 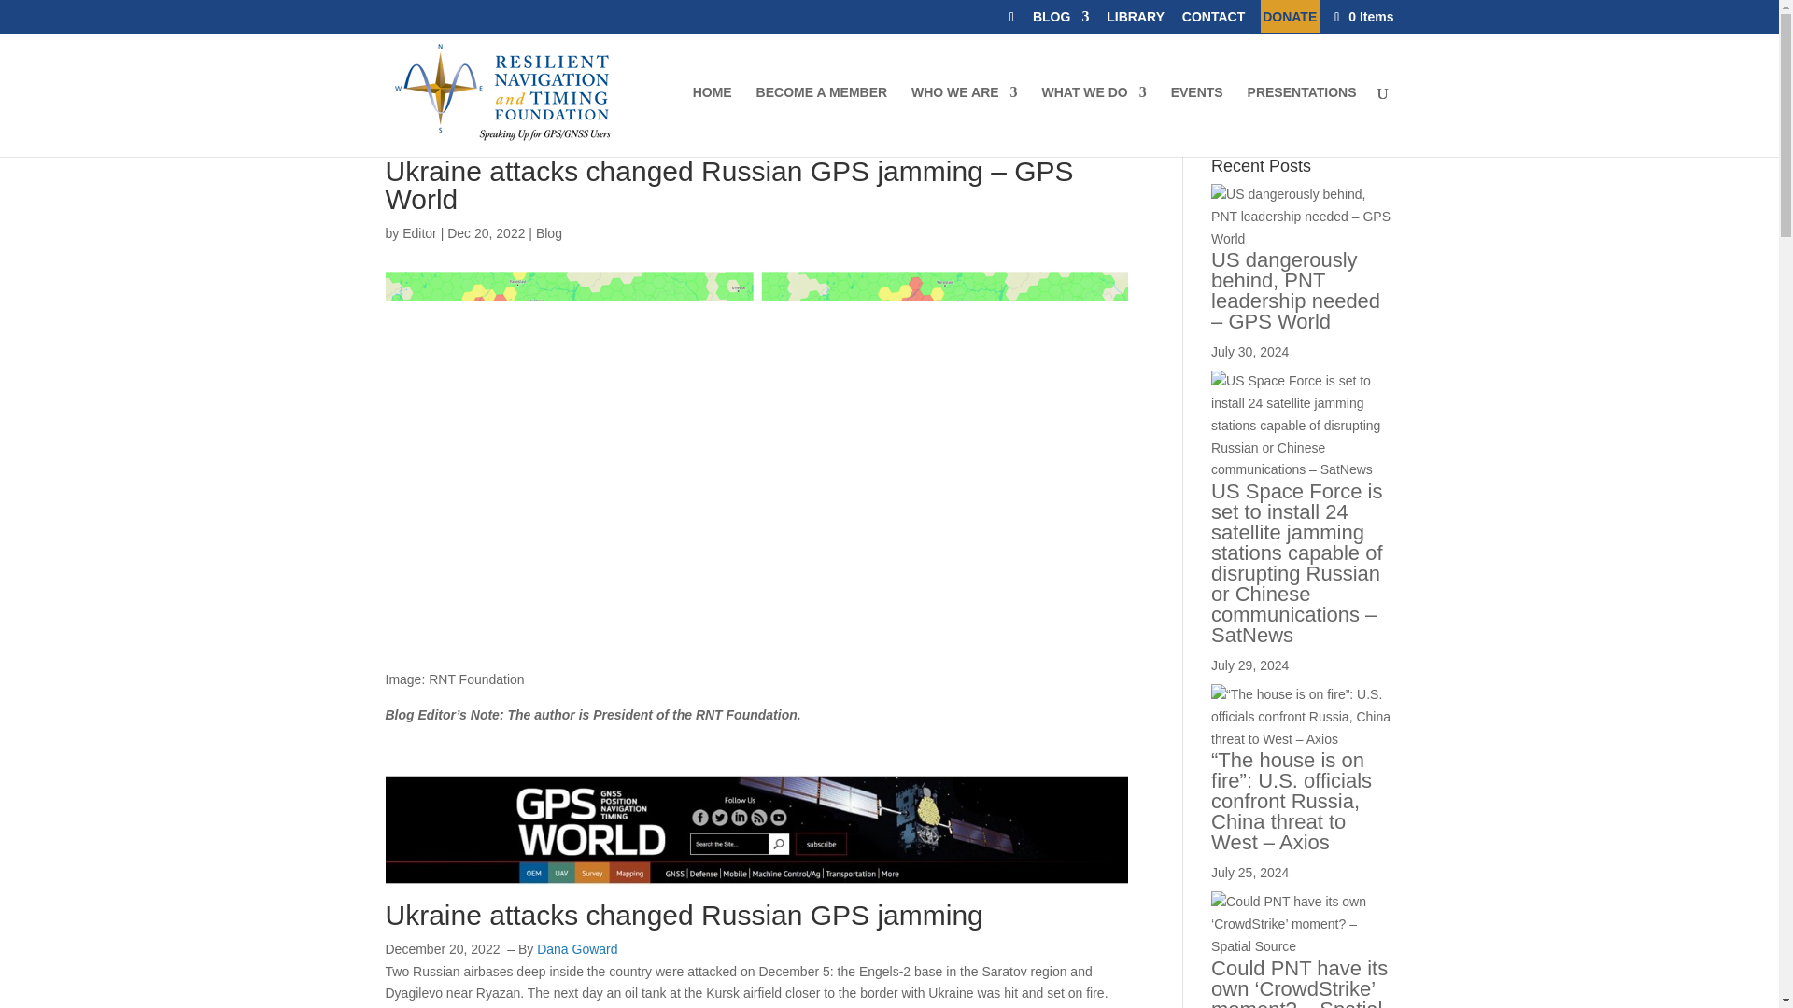 I want to click on WHO WE ARE, so click(x=964, y=121).